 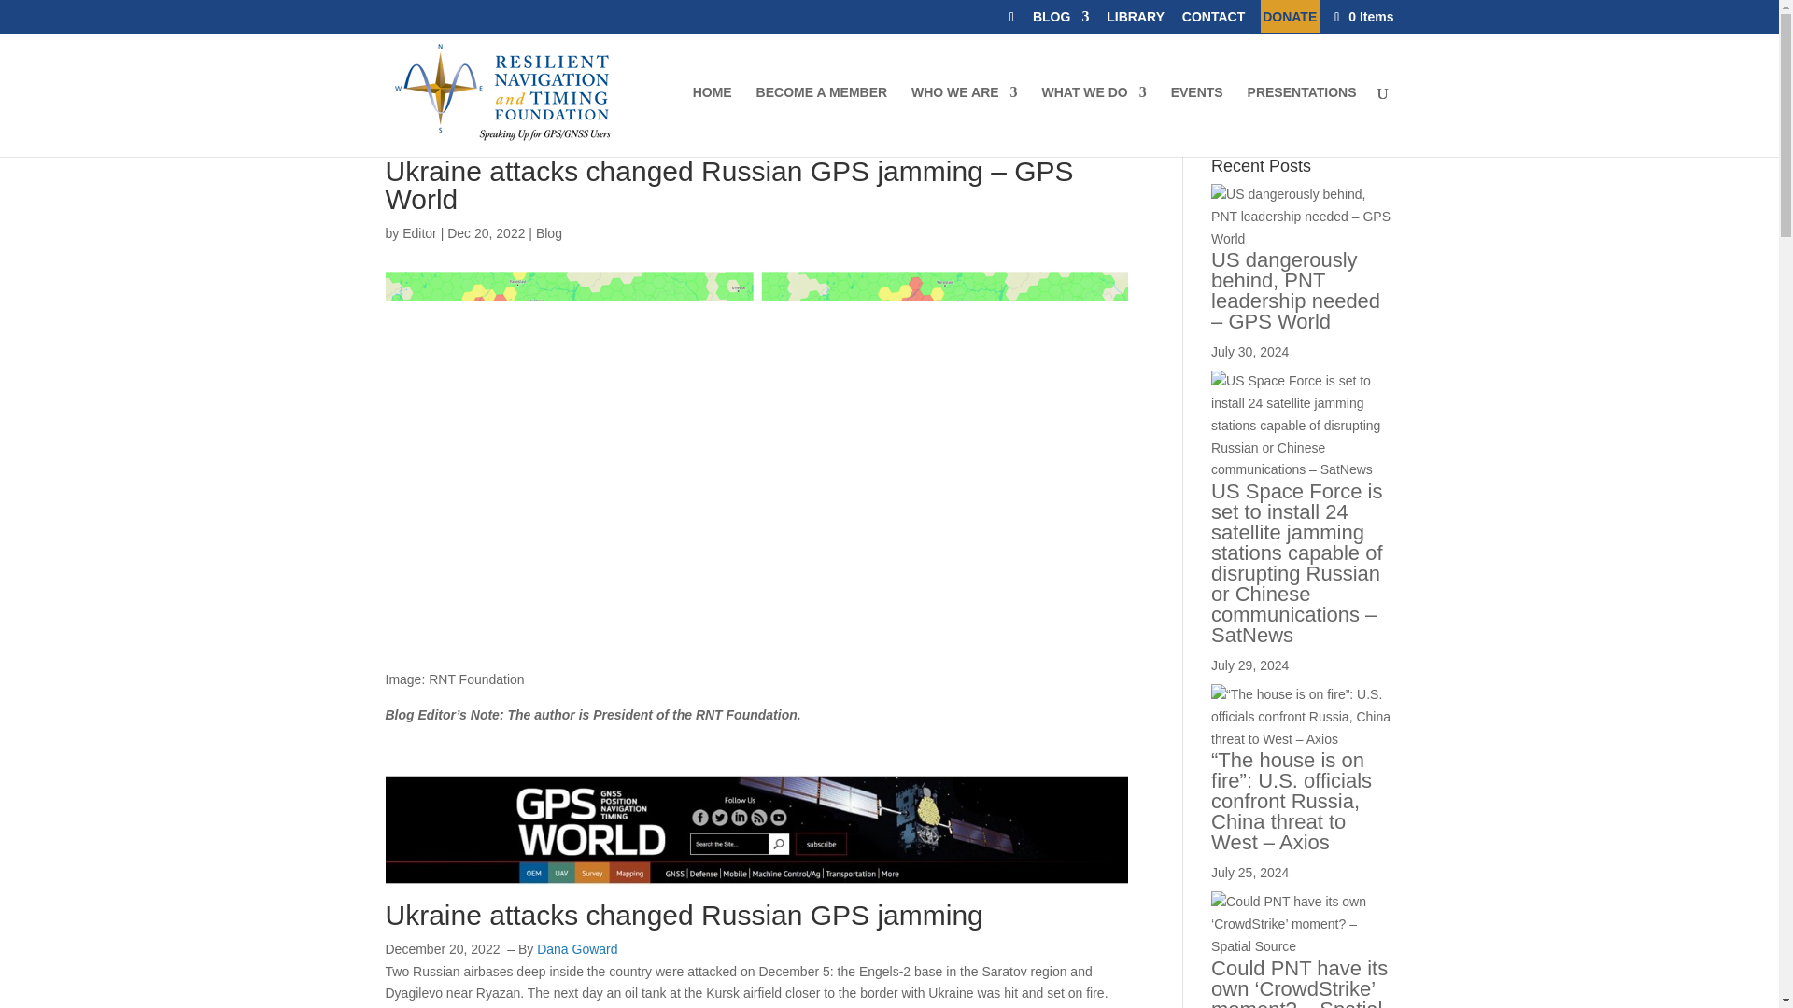 I want to click on WHO WE ARE, so click(x=964, y=121).